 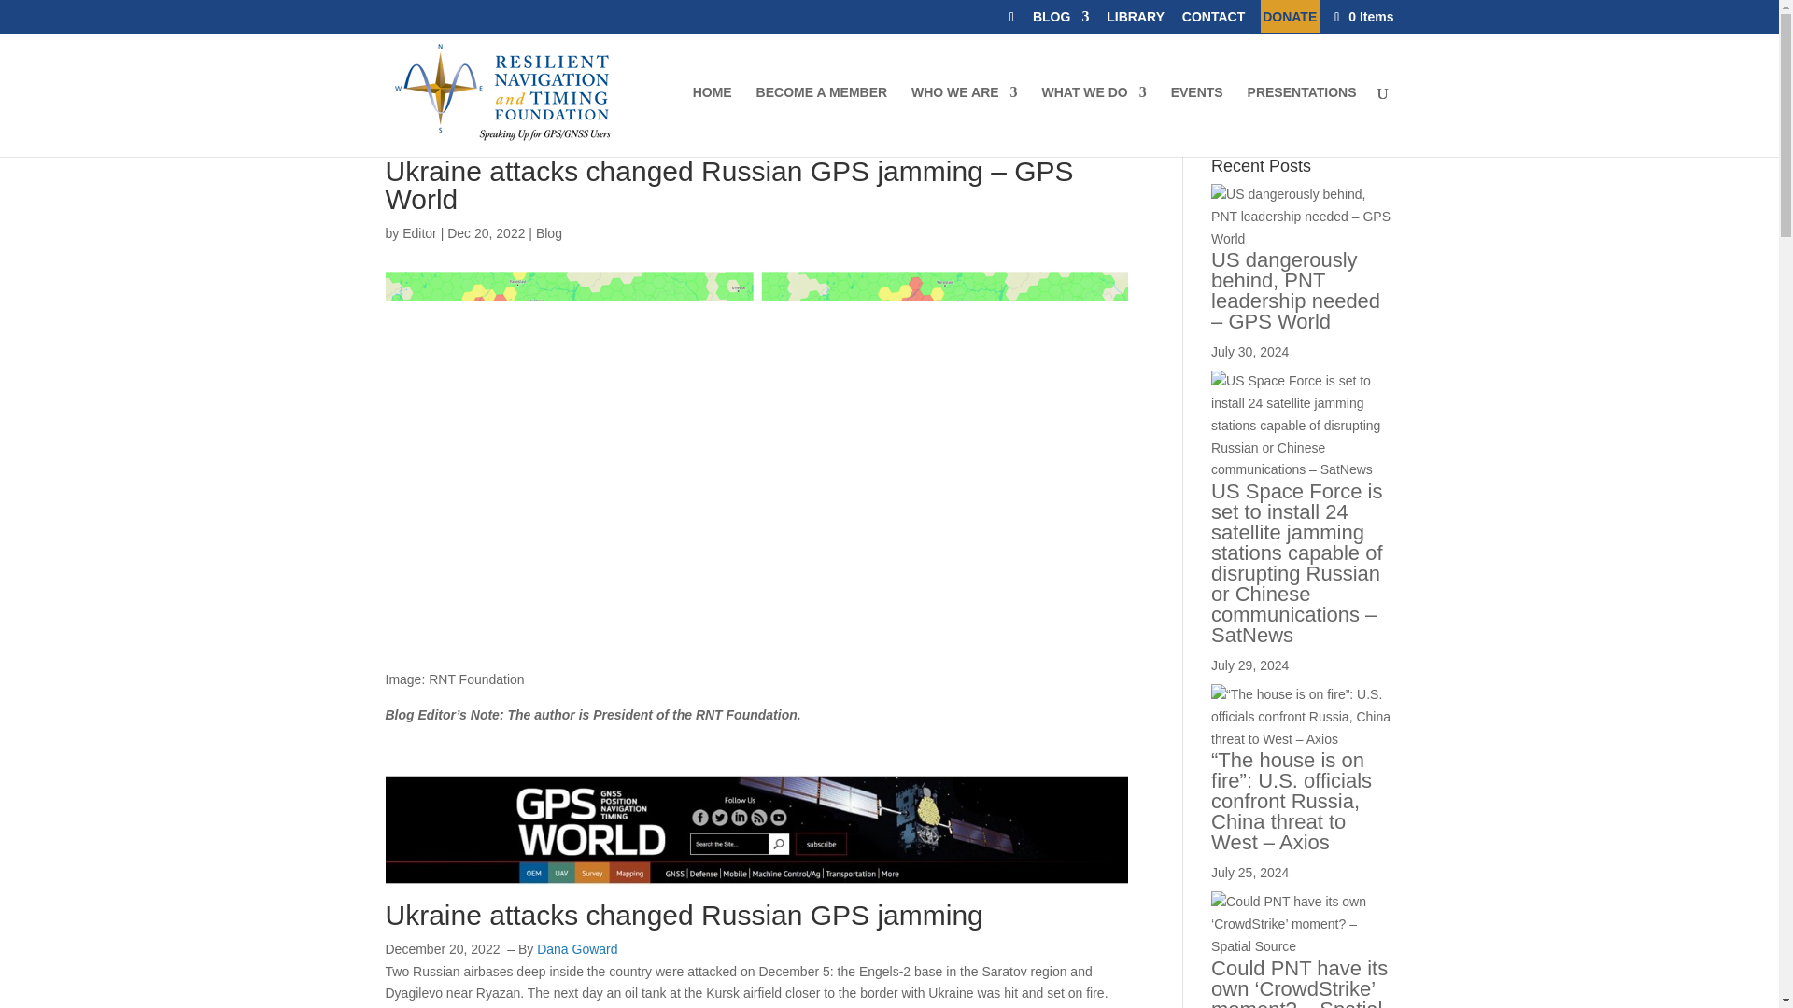 I want to click on WHO WE ARE, so click(x=964, y=121).